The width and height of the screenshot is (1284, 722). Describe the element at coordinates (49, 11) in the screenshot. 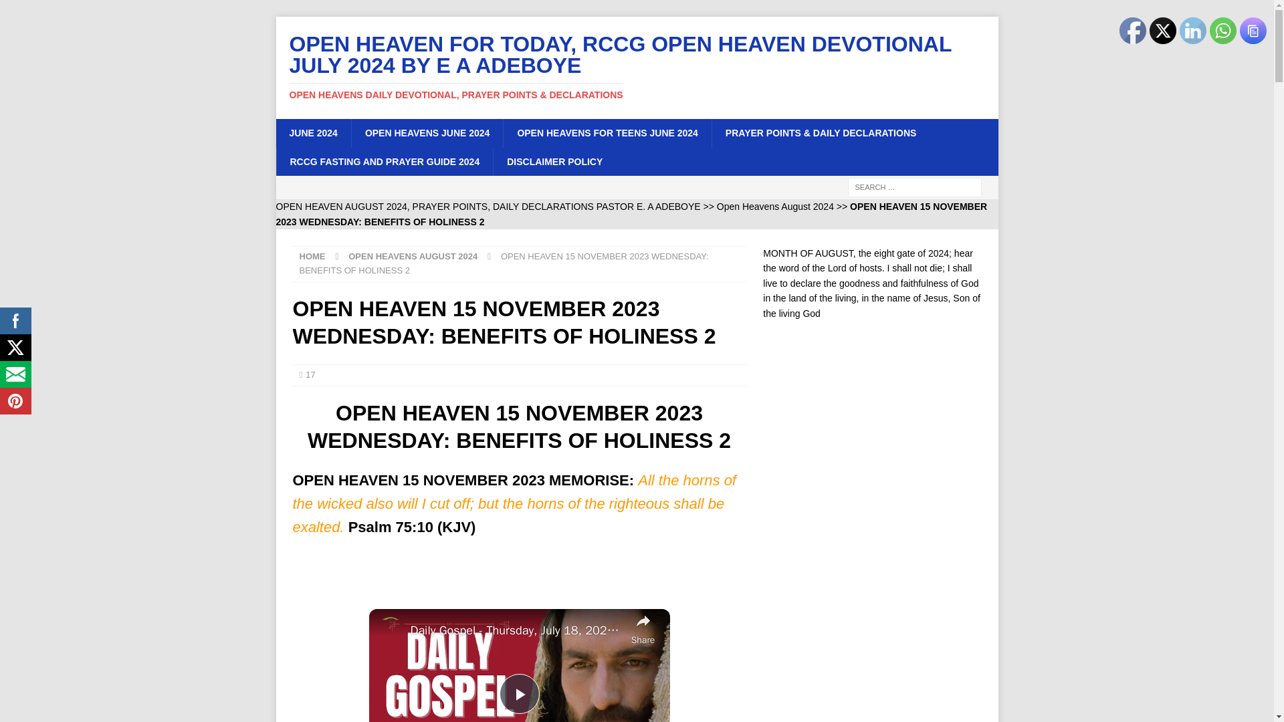

I see `Search` at that location.